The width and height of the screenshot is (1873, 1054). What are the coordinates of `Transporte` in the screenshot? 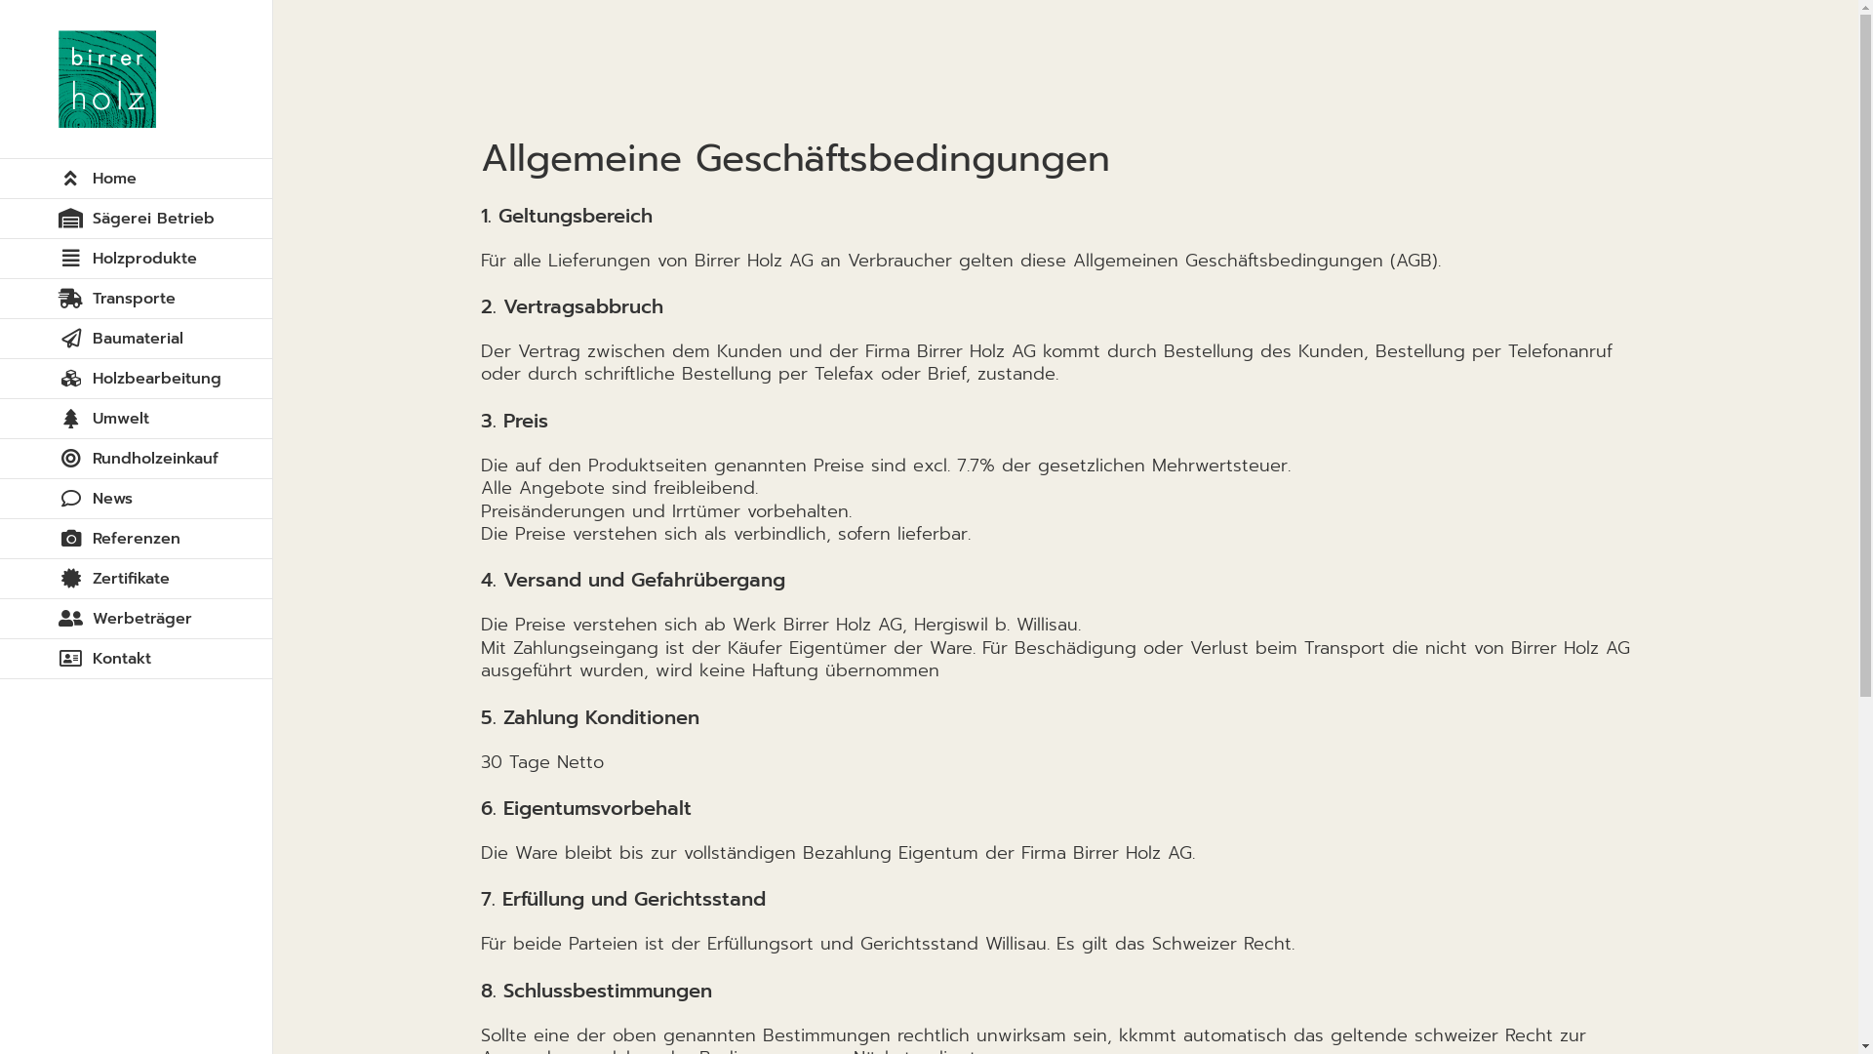 It's located at (137, 299).